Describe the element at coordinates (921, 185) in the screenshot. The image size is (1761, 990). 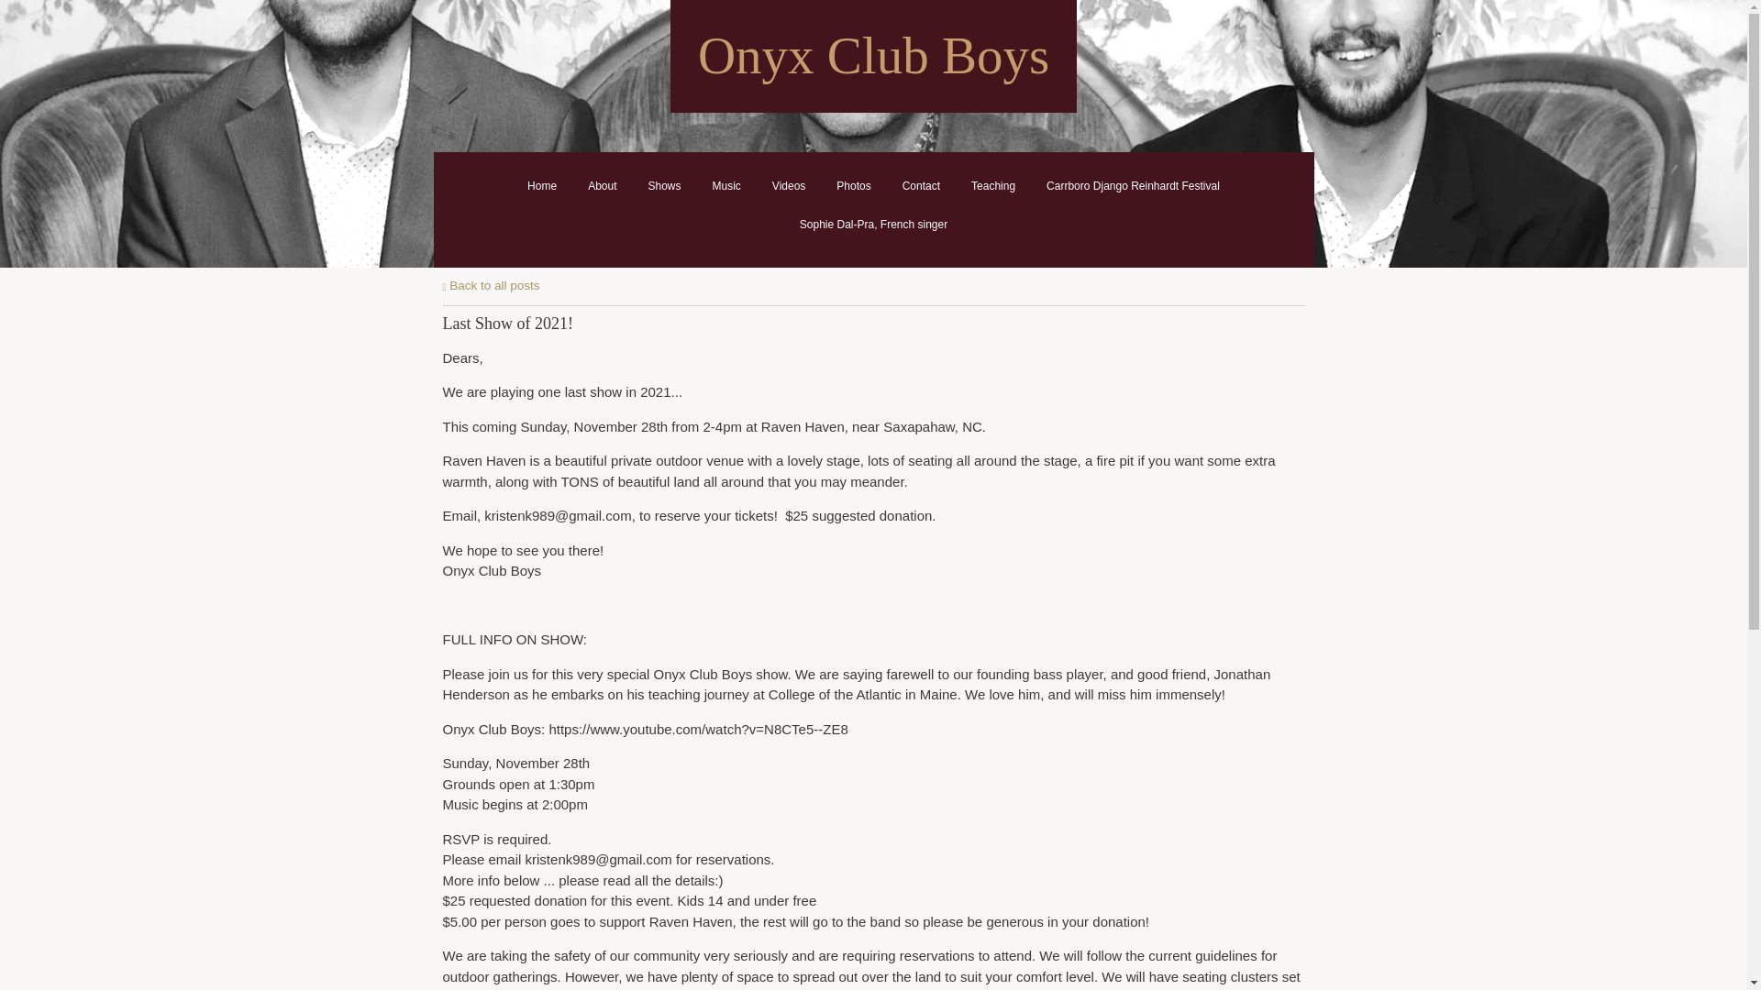
I see `Contact` at that location.